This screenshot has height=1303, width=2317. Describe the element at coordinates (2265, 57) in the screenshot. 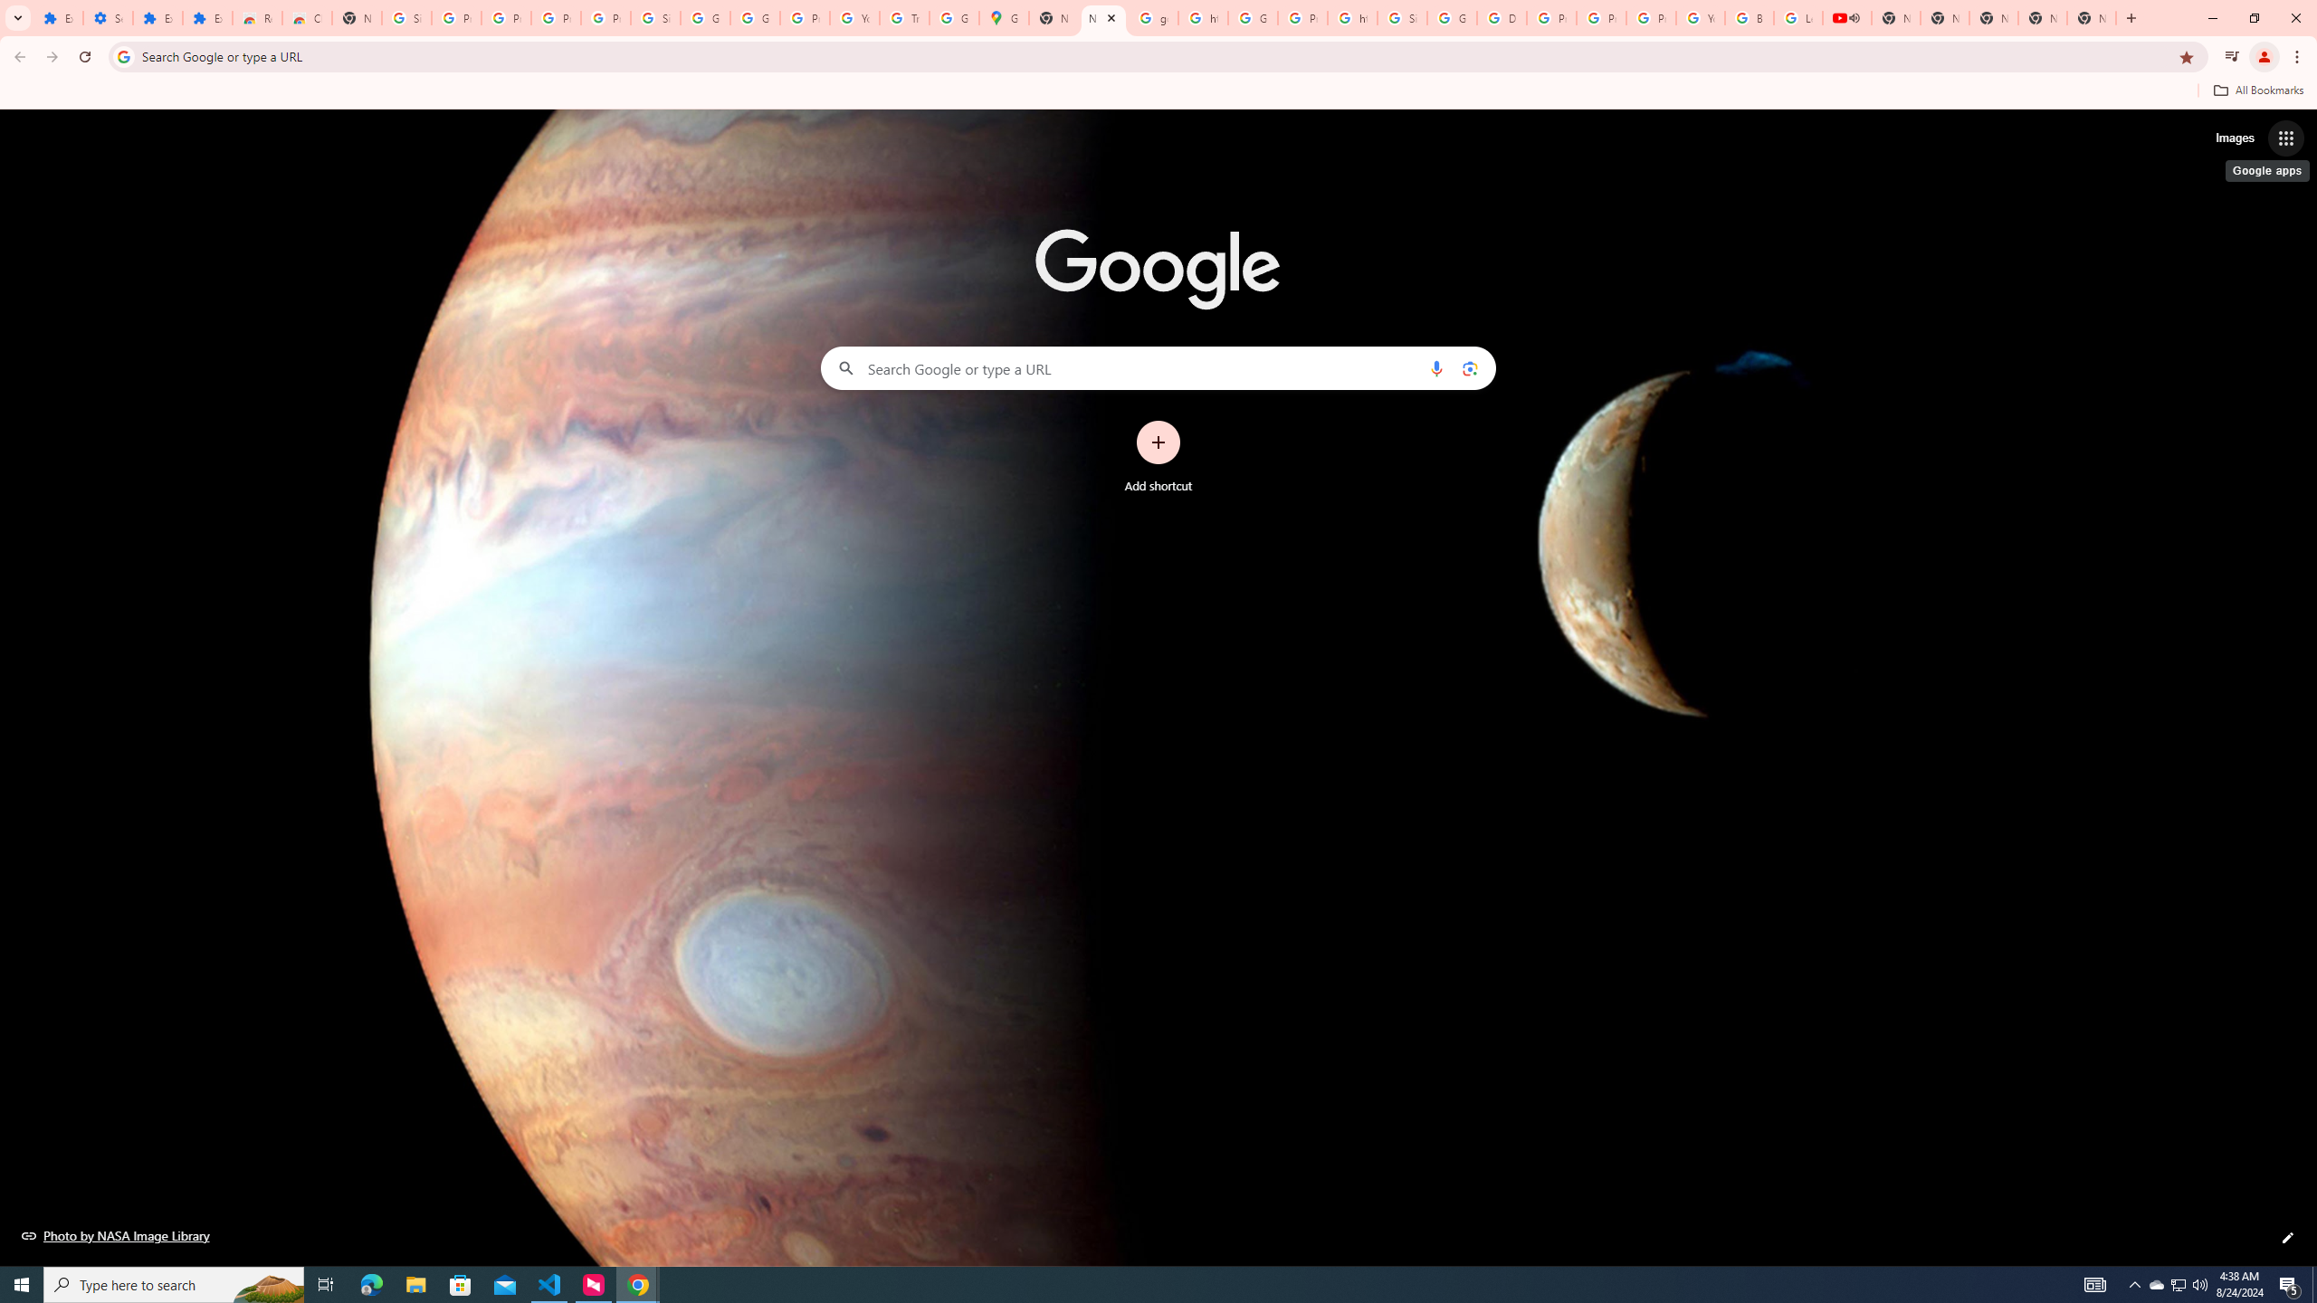

I see `You` at that location.